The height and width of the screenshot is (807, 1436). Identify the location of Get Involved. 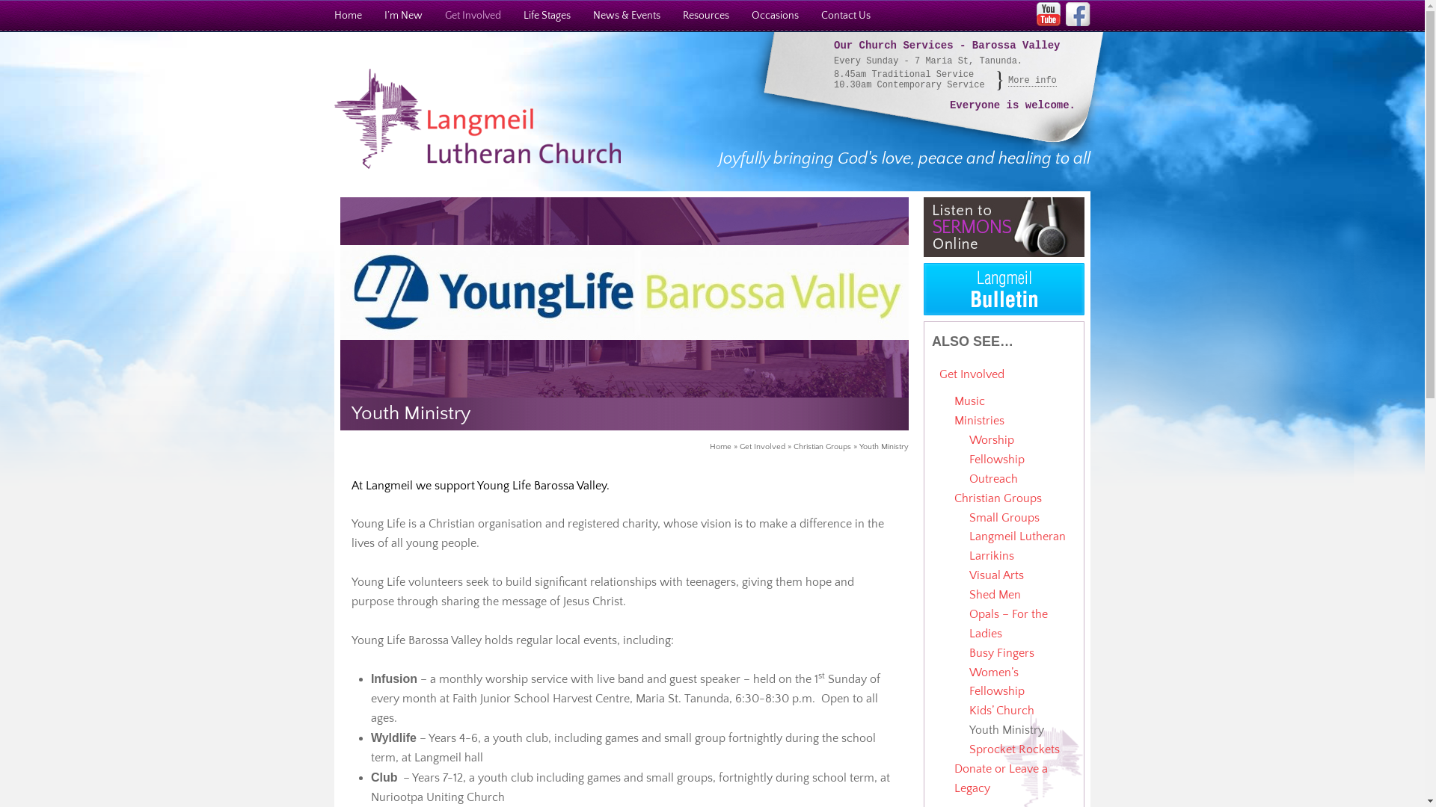
(972, 374).